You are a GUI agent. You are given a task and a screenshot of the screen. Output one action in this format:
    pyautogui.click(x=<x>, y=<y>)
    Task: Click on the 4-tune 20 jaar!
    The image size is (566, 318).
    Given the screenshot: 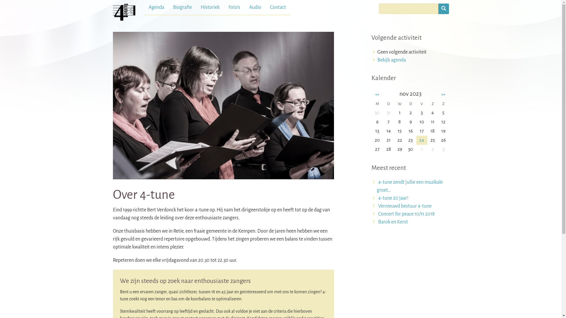 What is the action you would take?
    pyautogui.click(x=393, y=198)
    